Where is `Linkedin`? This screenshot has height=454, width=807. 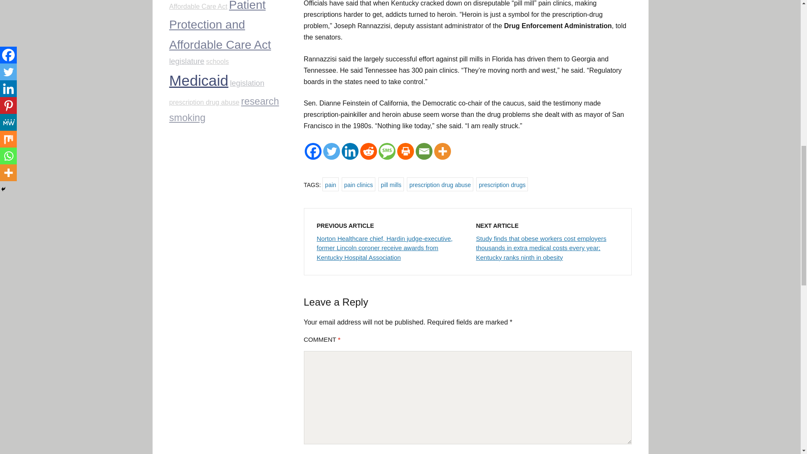 Linkedin is located at coordinates (350, 151).